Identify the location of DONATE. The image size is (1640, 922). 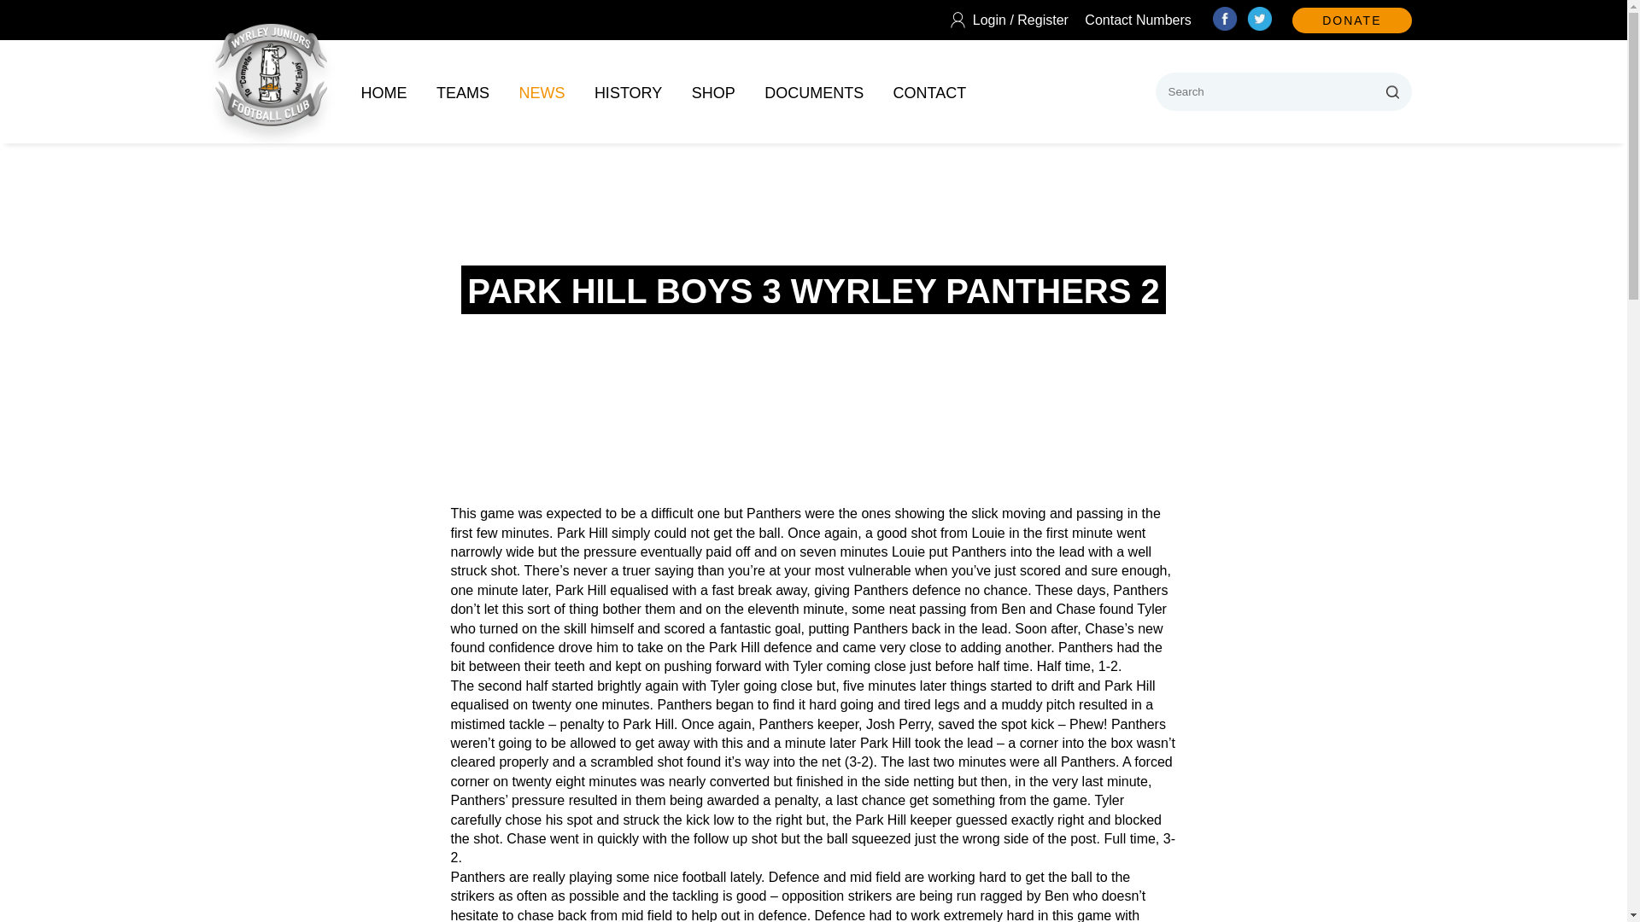
(1351, 20).